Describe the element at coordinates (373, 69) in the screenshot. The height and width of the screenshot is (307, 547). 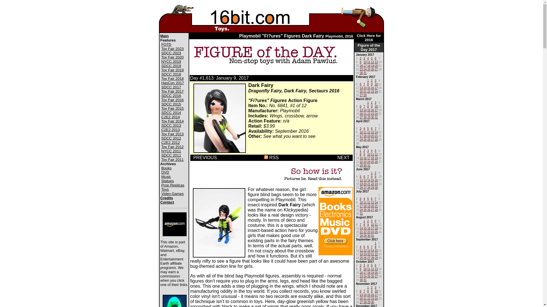
I see `26` at that location.